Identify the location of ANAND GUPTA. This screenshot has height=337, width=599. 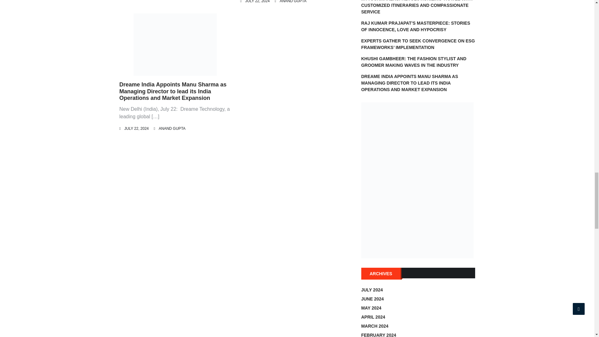
(172, 129).